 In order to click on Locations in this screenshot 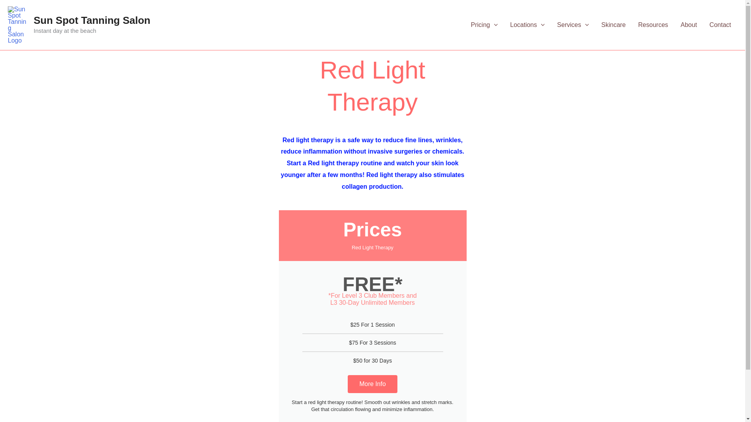, I will do `click(527, 25)`.